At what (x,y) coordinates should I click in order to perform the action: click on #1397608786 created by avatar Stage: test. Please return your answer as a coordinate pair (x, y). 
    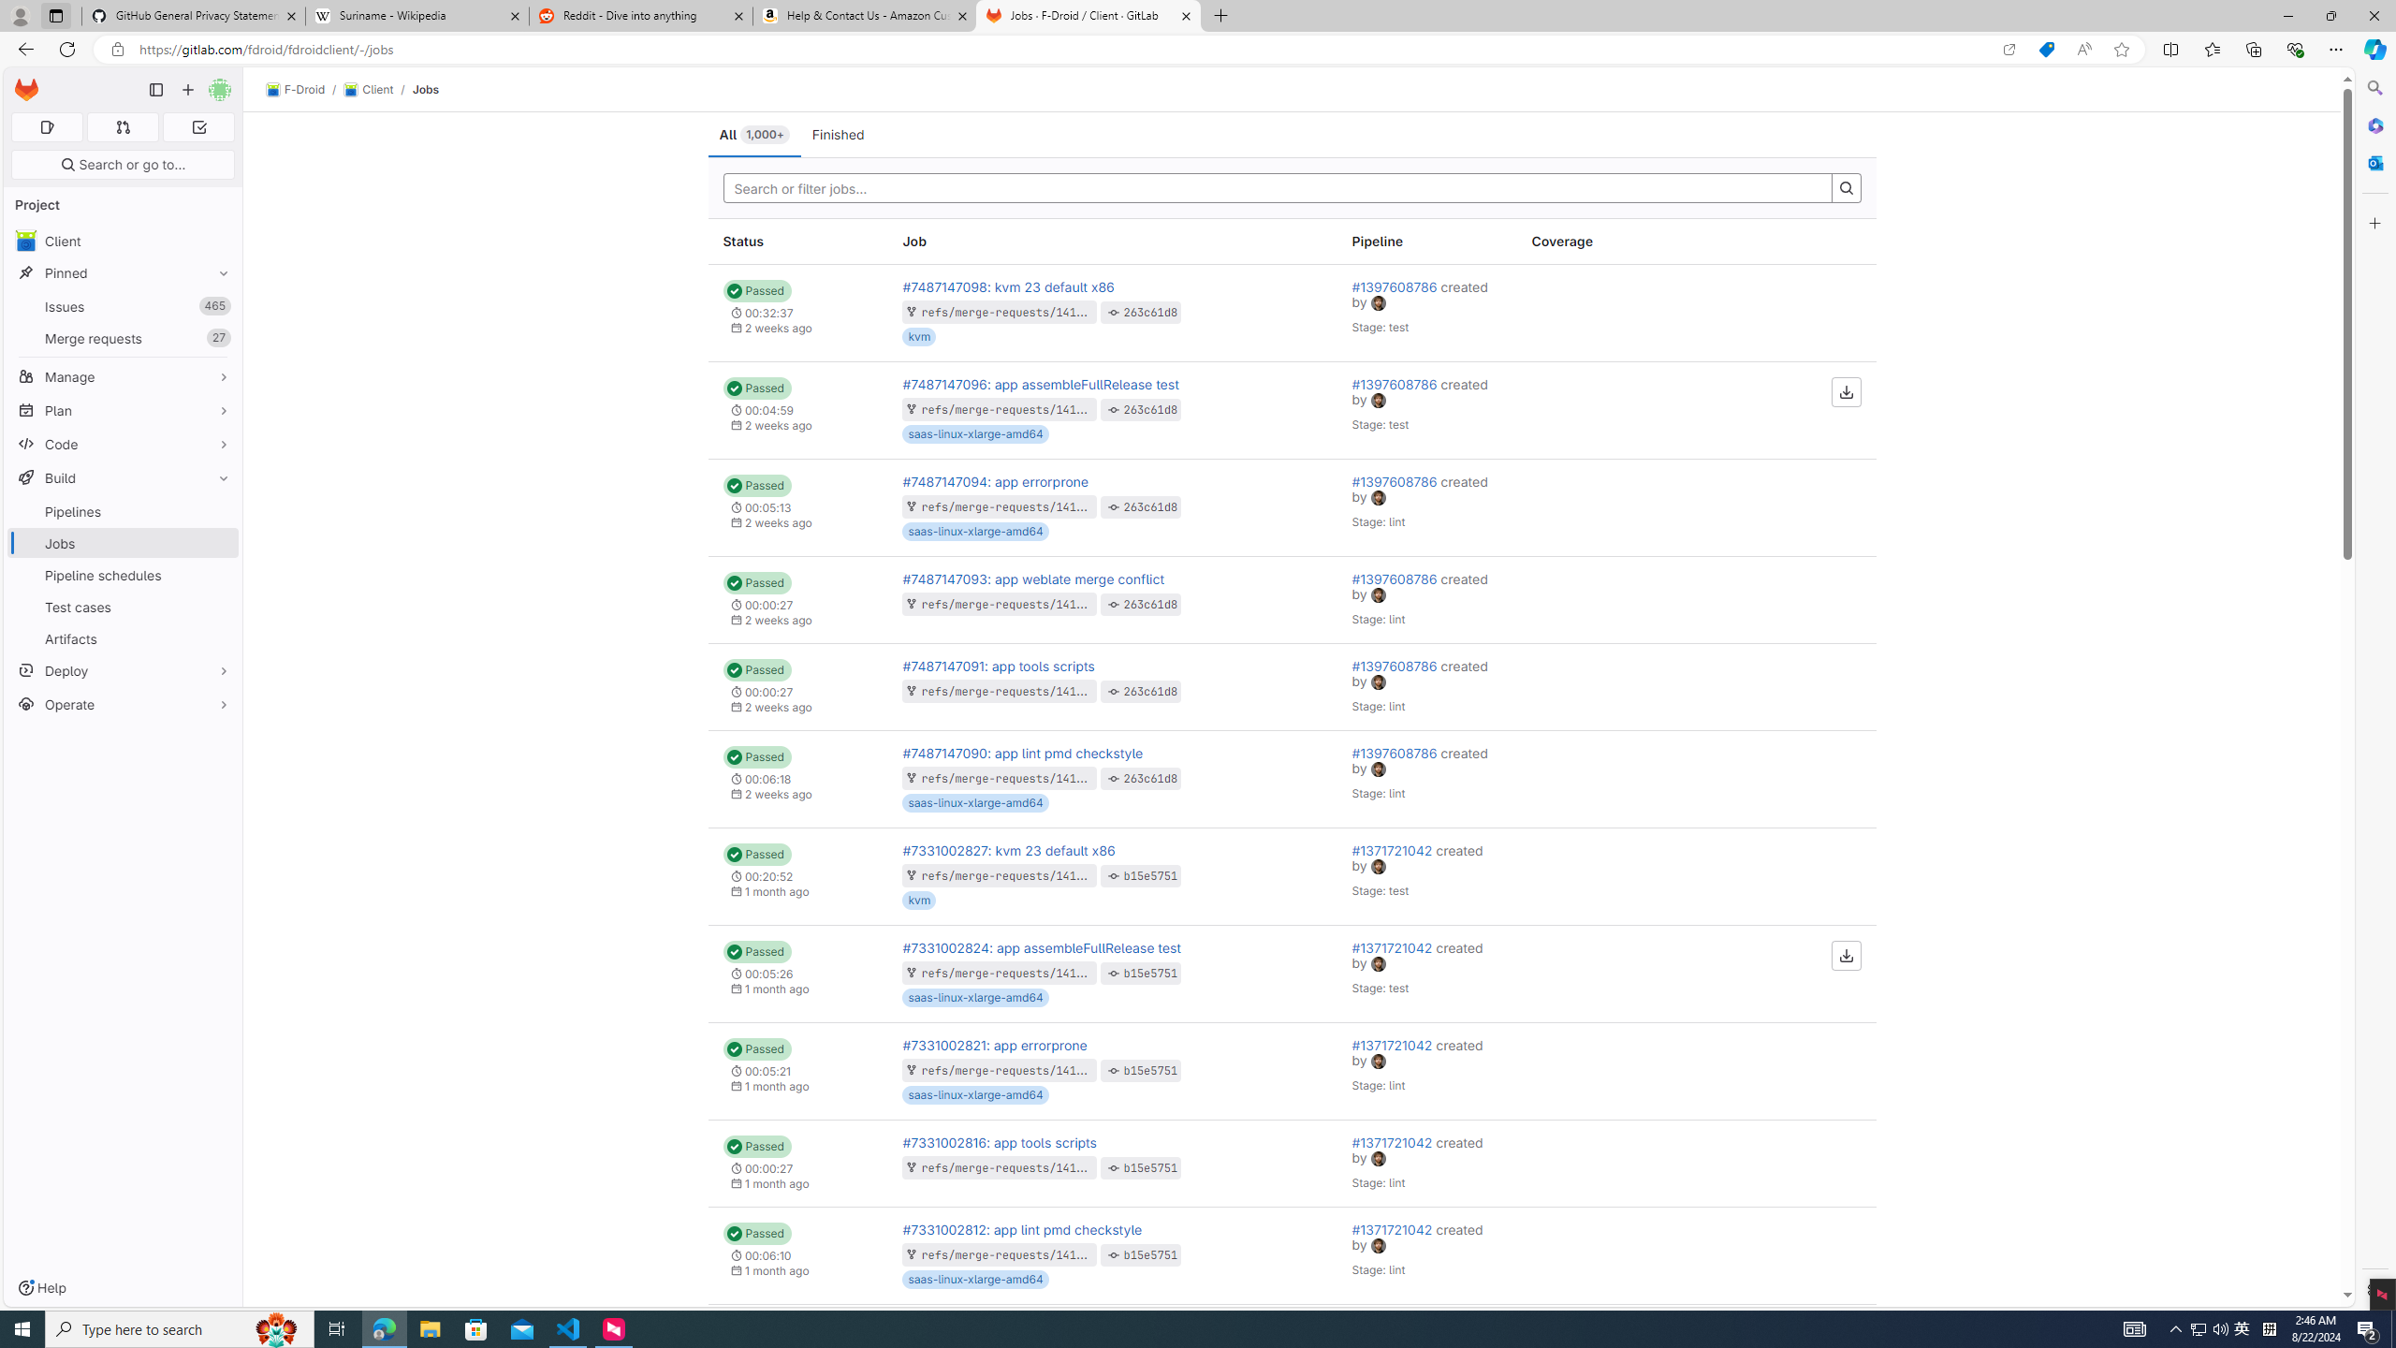
    Looking at the image, I should click on (1426, 410).